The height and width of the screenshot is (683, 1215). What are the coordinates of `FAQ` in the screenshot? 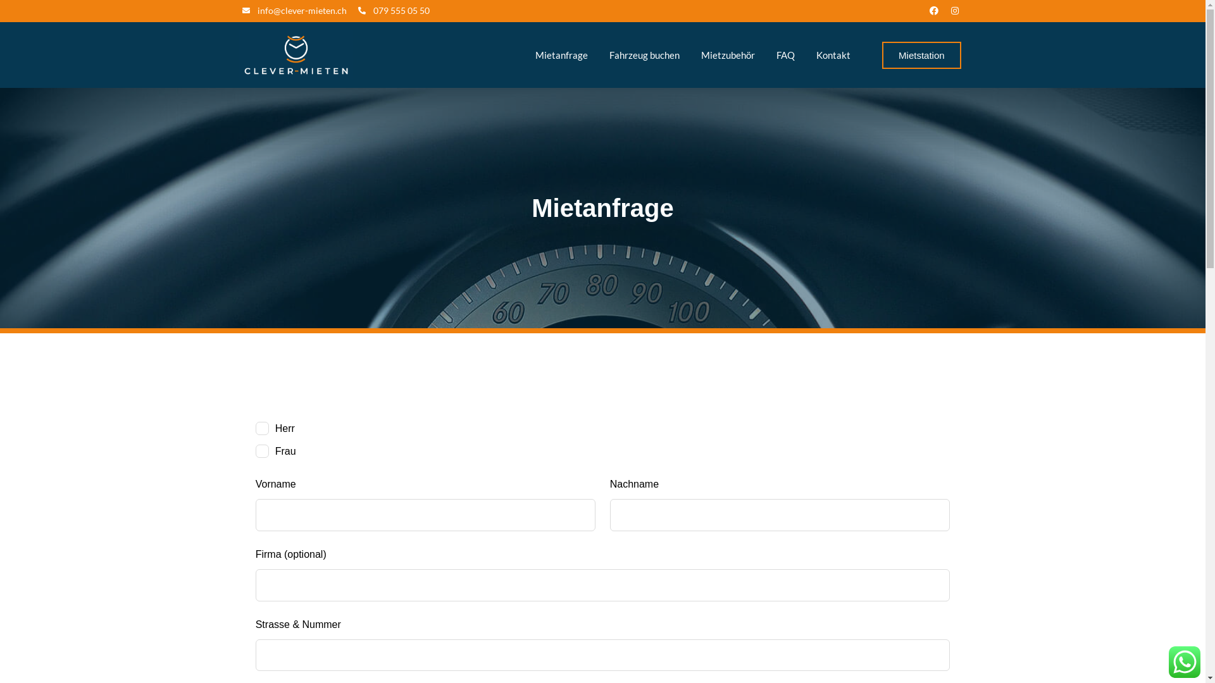 It's located at (786, 55).